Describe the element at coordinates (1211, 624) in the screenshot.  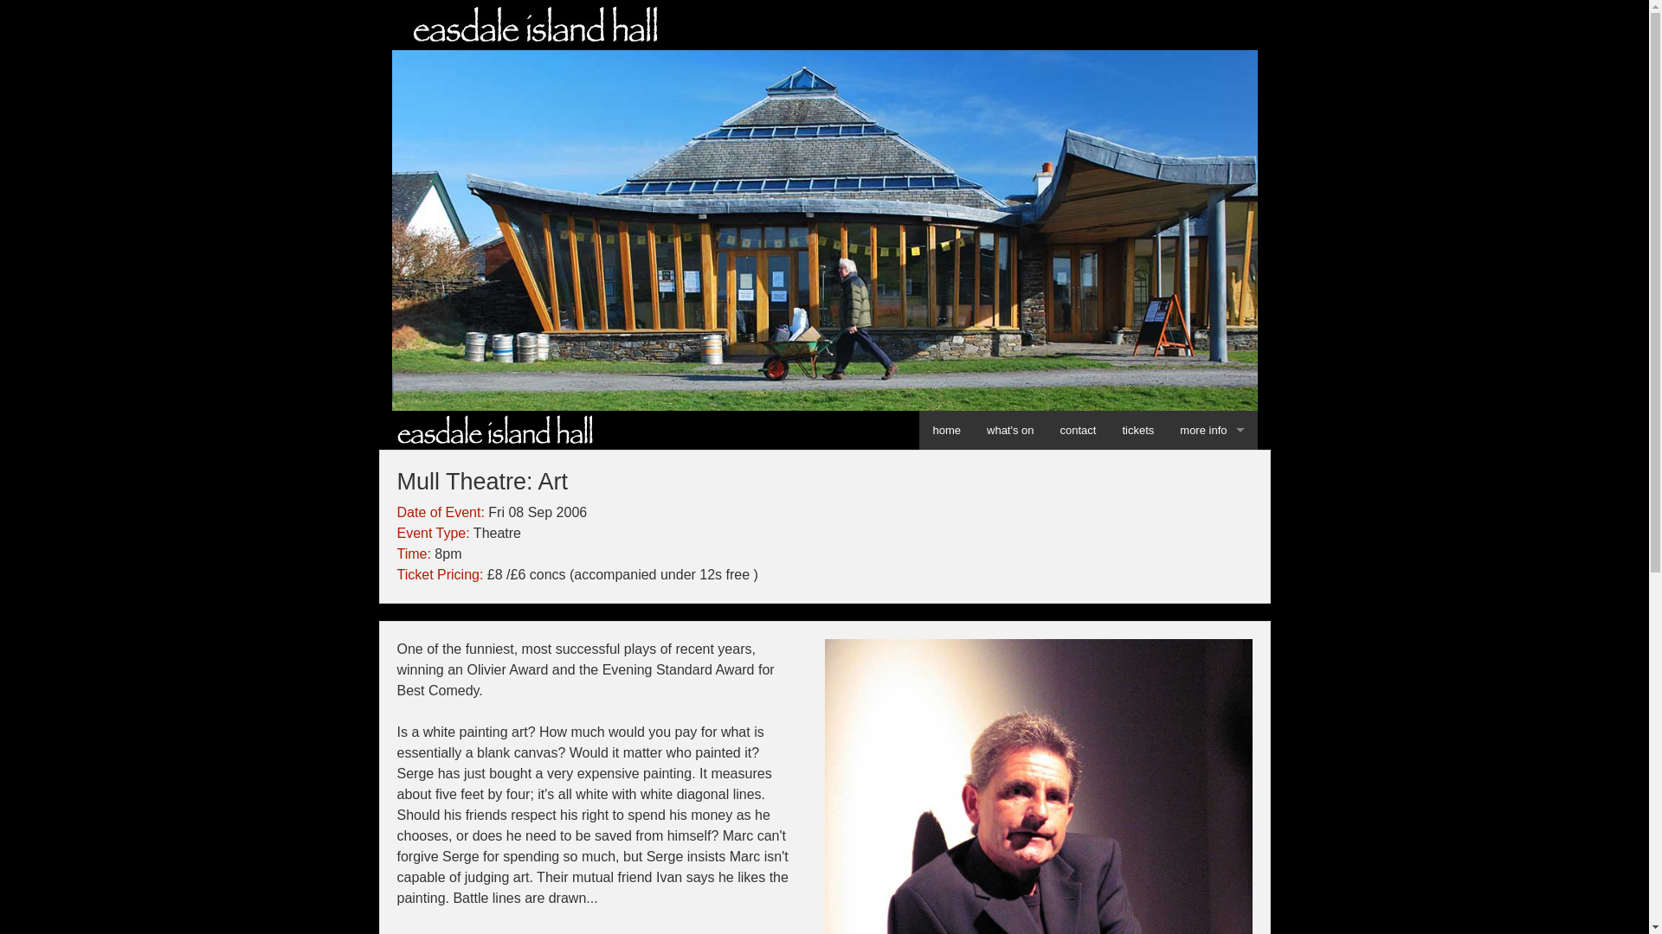
I see `photo gallery` at that location.